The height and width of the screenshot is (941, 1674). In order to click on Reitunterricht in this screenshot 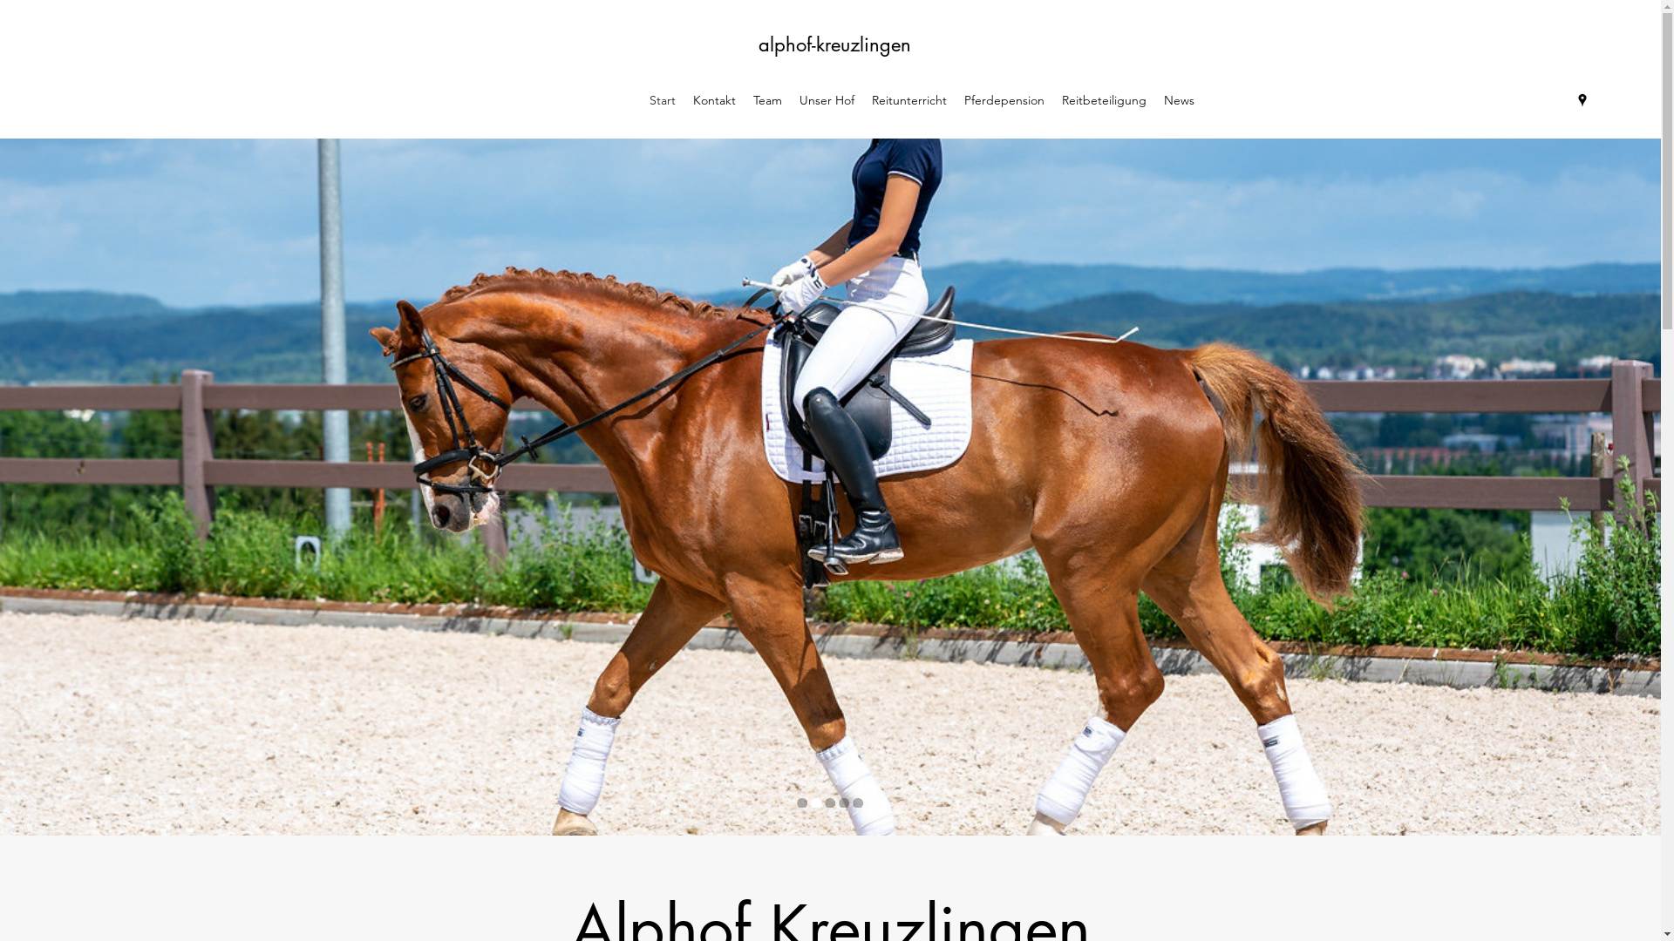, I will do `click(909, 100)`.